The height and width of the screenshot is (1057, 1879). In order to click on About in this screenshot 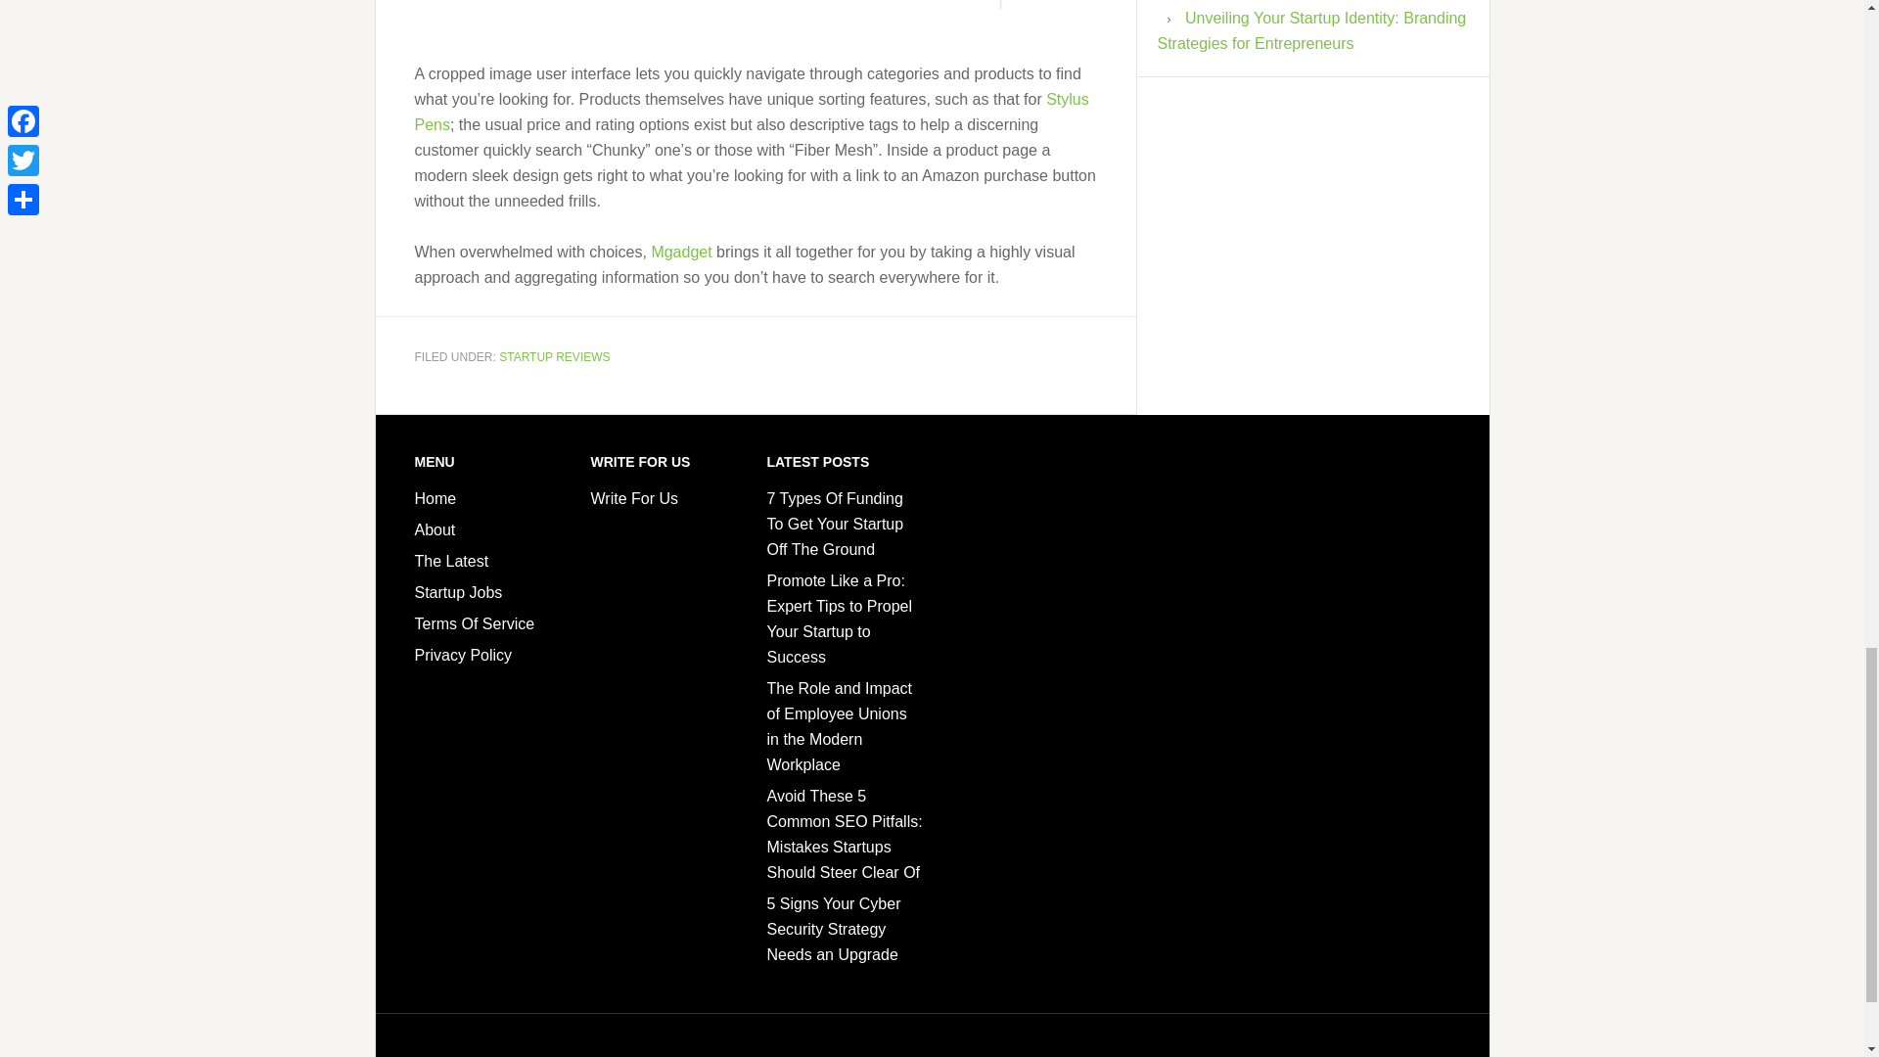, I will do `click(435, 529)`.